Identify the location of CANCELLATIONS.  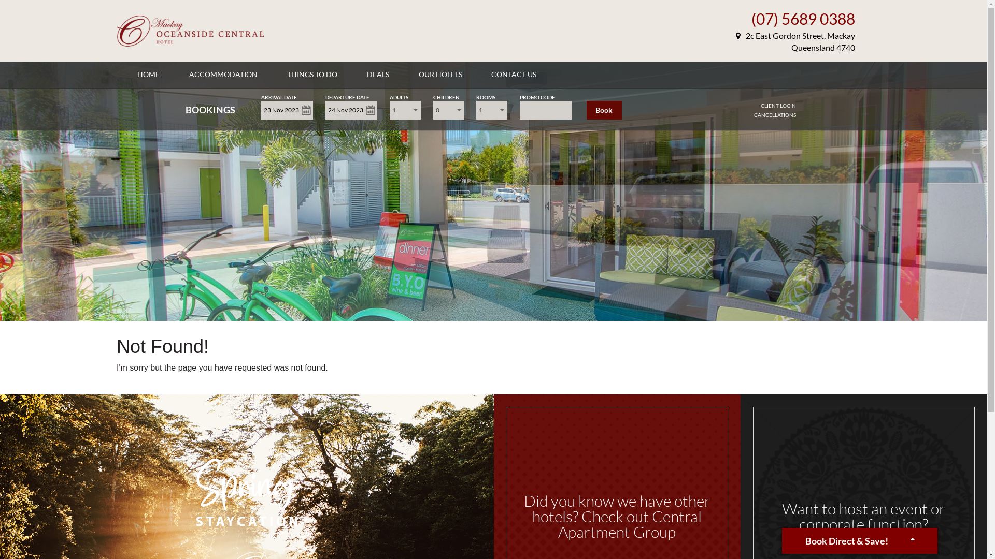
(775, 115).